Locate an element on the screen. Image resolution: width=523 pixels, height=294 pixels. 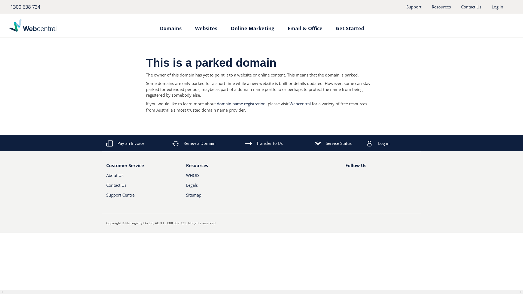
Legals is located at coordinates (216, 187).